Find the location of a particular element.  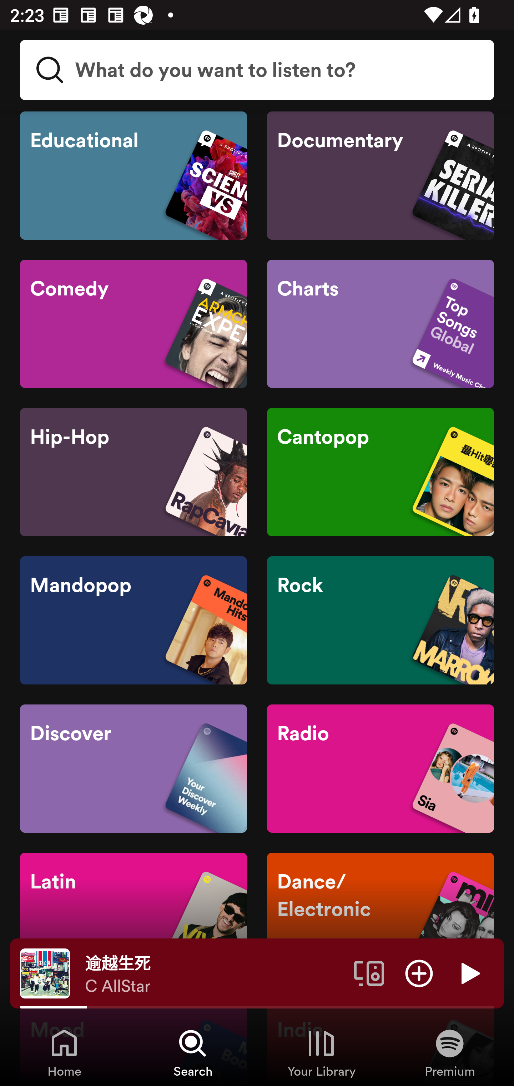

Connect to a device. Opens the devices menu is located at coordinates (369, 973).